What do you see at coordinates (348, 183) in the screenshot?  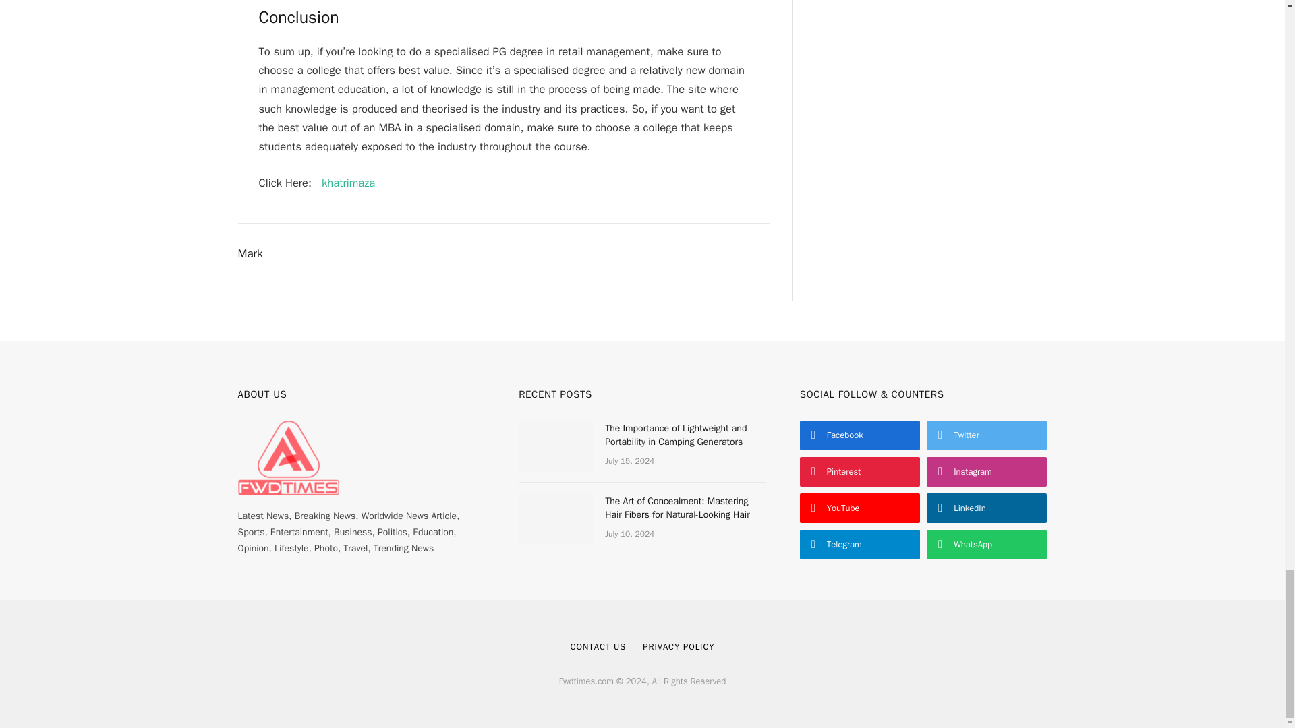 I see `khatrimaza` at bounding box center [348, 183].